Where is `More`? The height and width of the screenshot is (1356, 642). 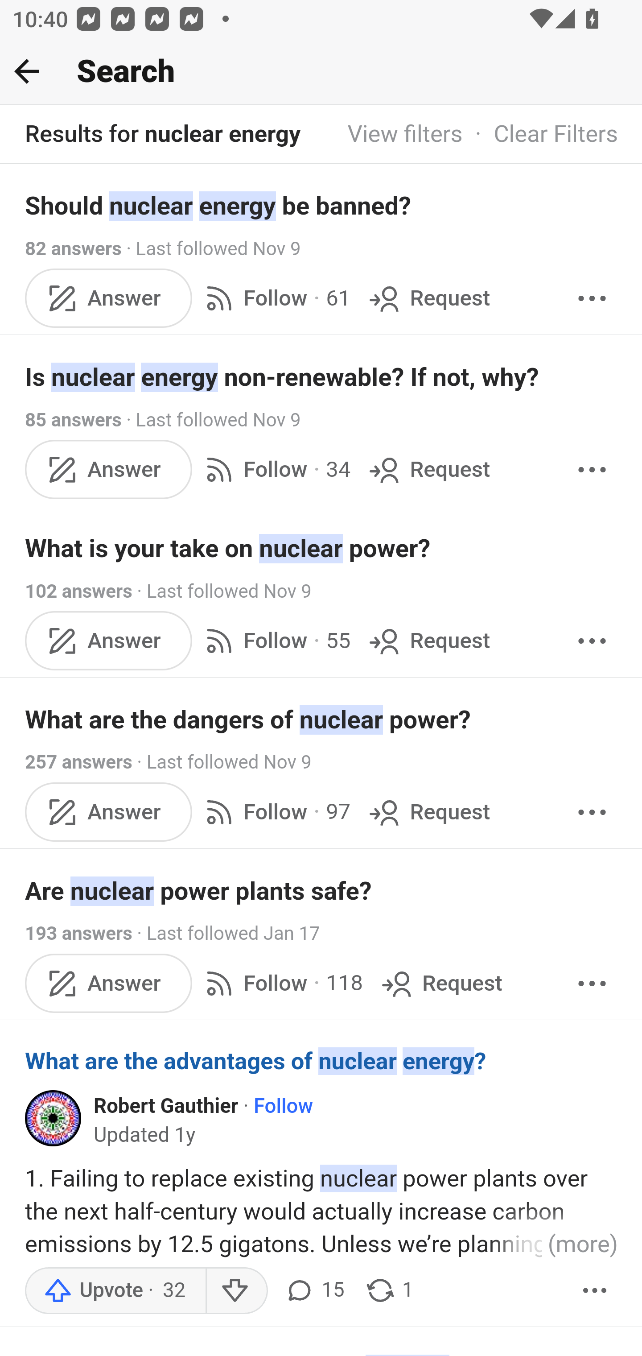 More is located at coordinates (592, 984).